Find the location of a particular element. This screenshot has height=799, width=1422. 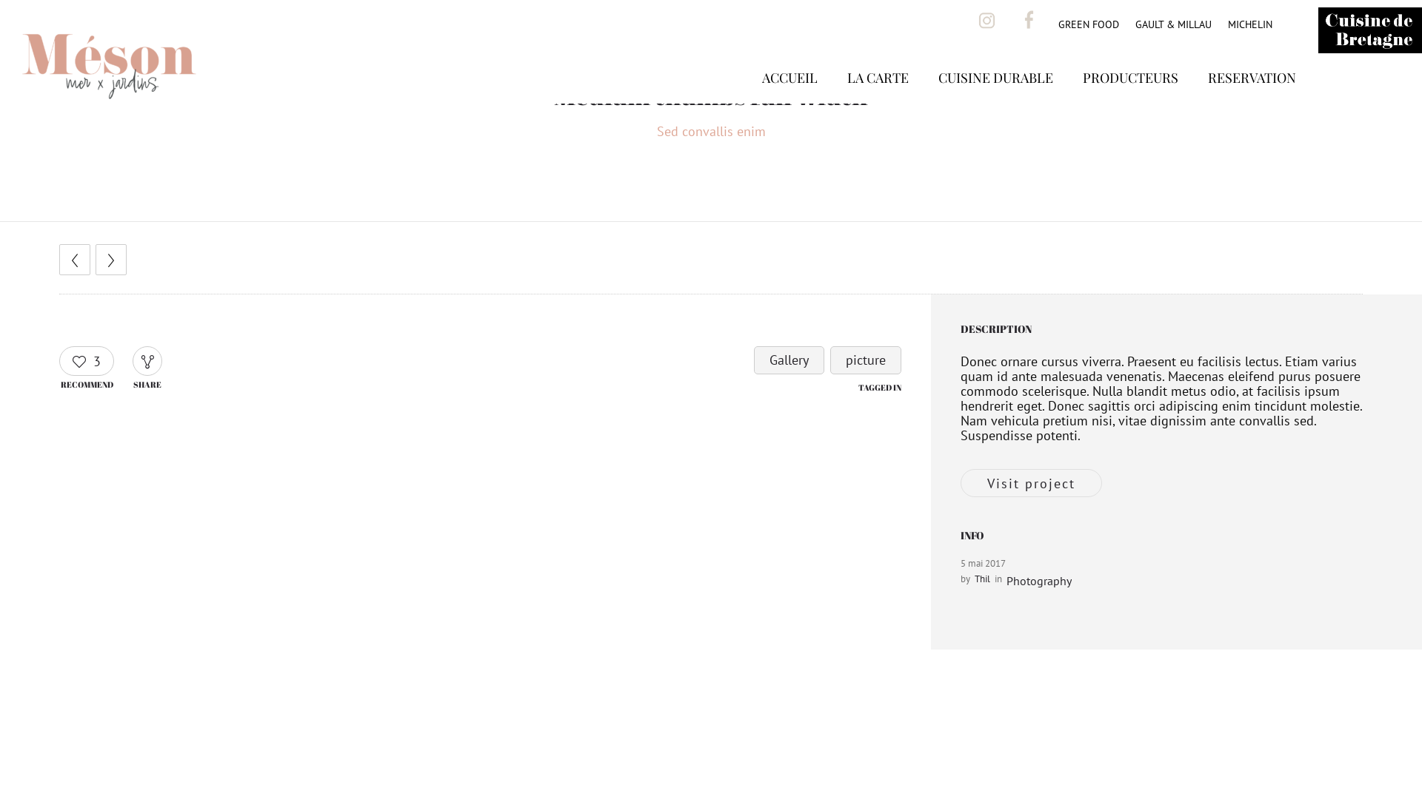

Gallery is located at coordinates (790, 360).